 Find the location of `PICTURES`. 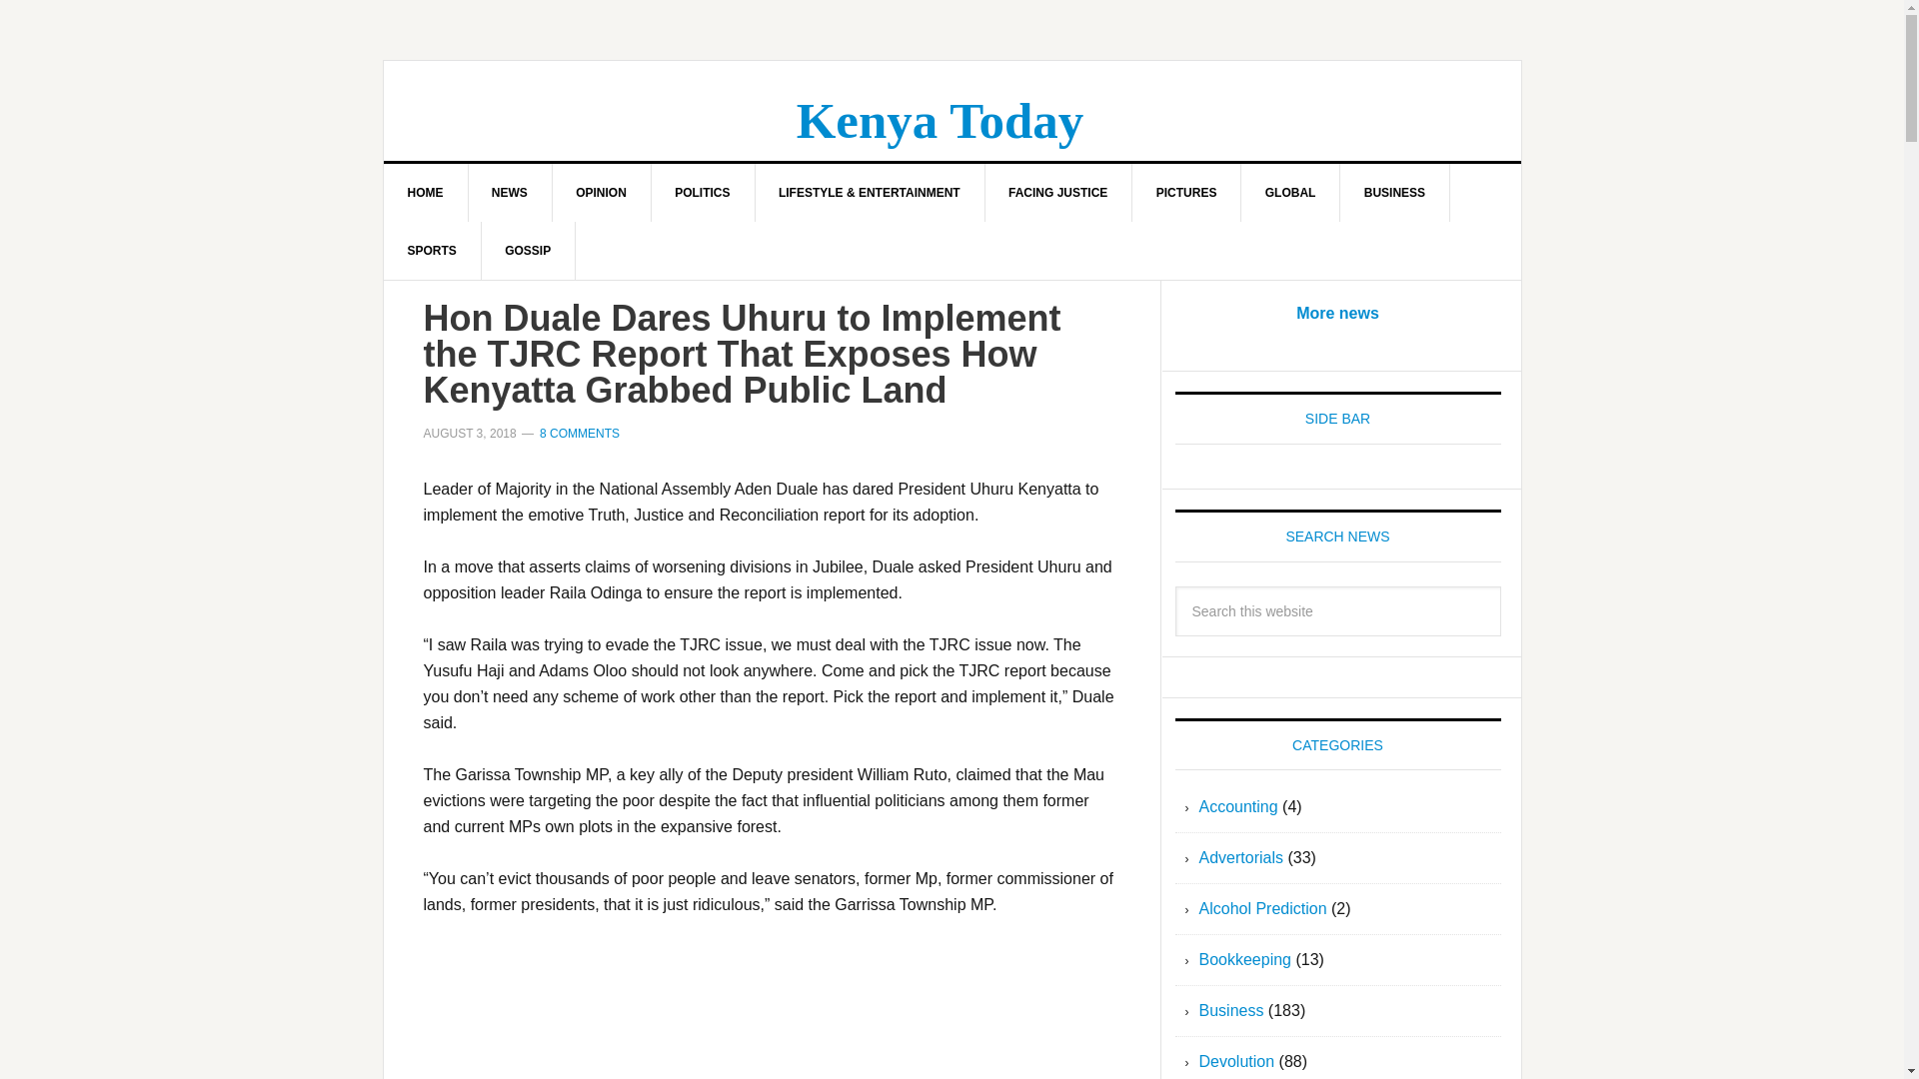

PICTURES is located at coordinates (1186, 193).